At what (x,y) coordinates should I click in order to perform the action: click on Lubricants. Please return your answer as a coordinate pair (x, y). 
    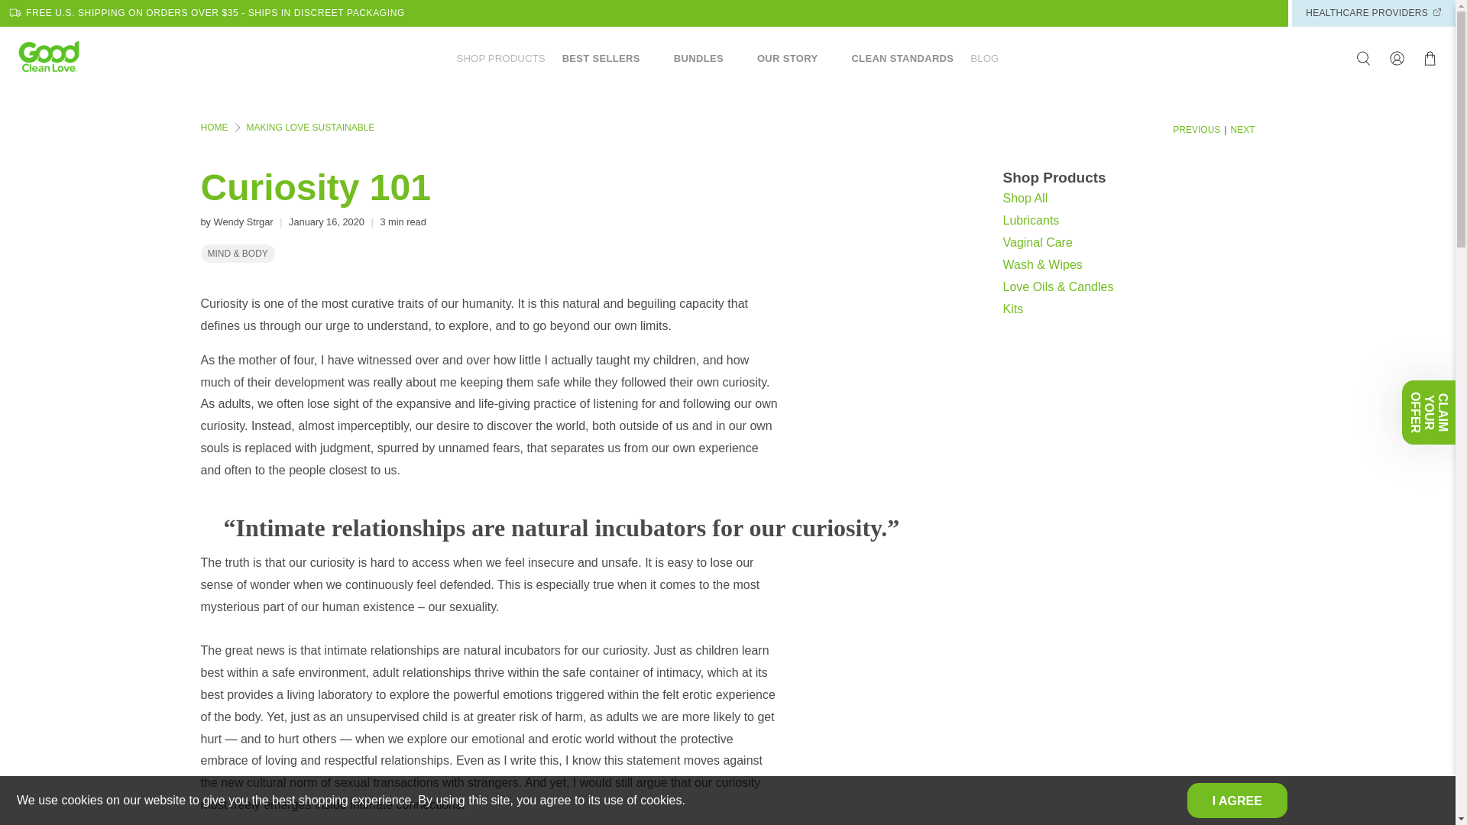
    Looking at the image, I should click on (1030, 220).